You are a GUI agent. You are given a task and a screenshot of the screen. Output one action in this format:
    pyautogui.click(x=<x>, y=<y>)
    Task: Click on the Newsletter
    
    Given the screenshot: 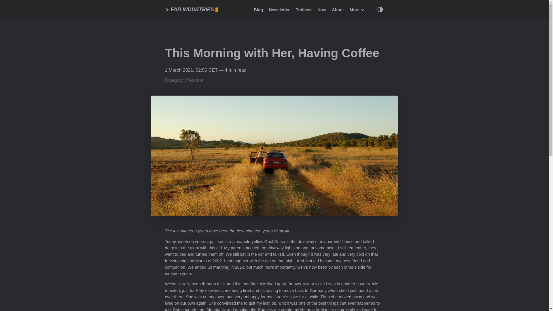 What is the action you would take?
    pyautogui.click(x=279, y=10)
    